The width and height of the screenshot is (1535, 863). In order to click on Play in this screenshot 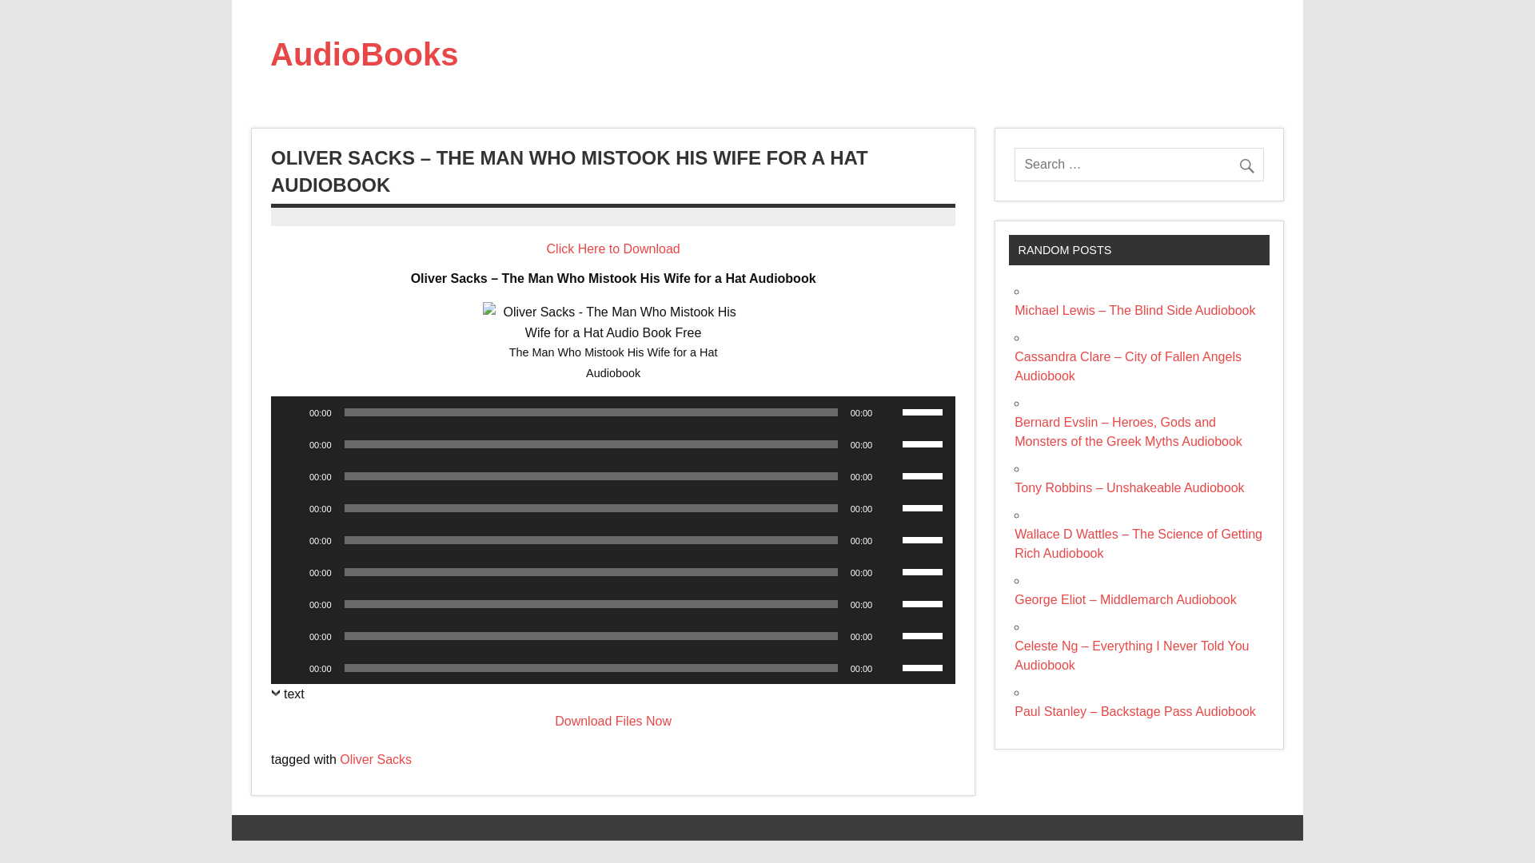, I will do `click(291, 412)`.